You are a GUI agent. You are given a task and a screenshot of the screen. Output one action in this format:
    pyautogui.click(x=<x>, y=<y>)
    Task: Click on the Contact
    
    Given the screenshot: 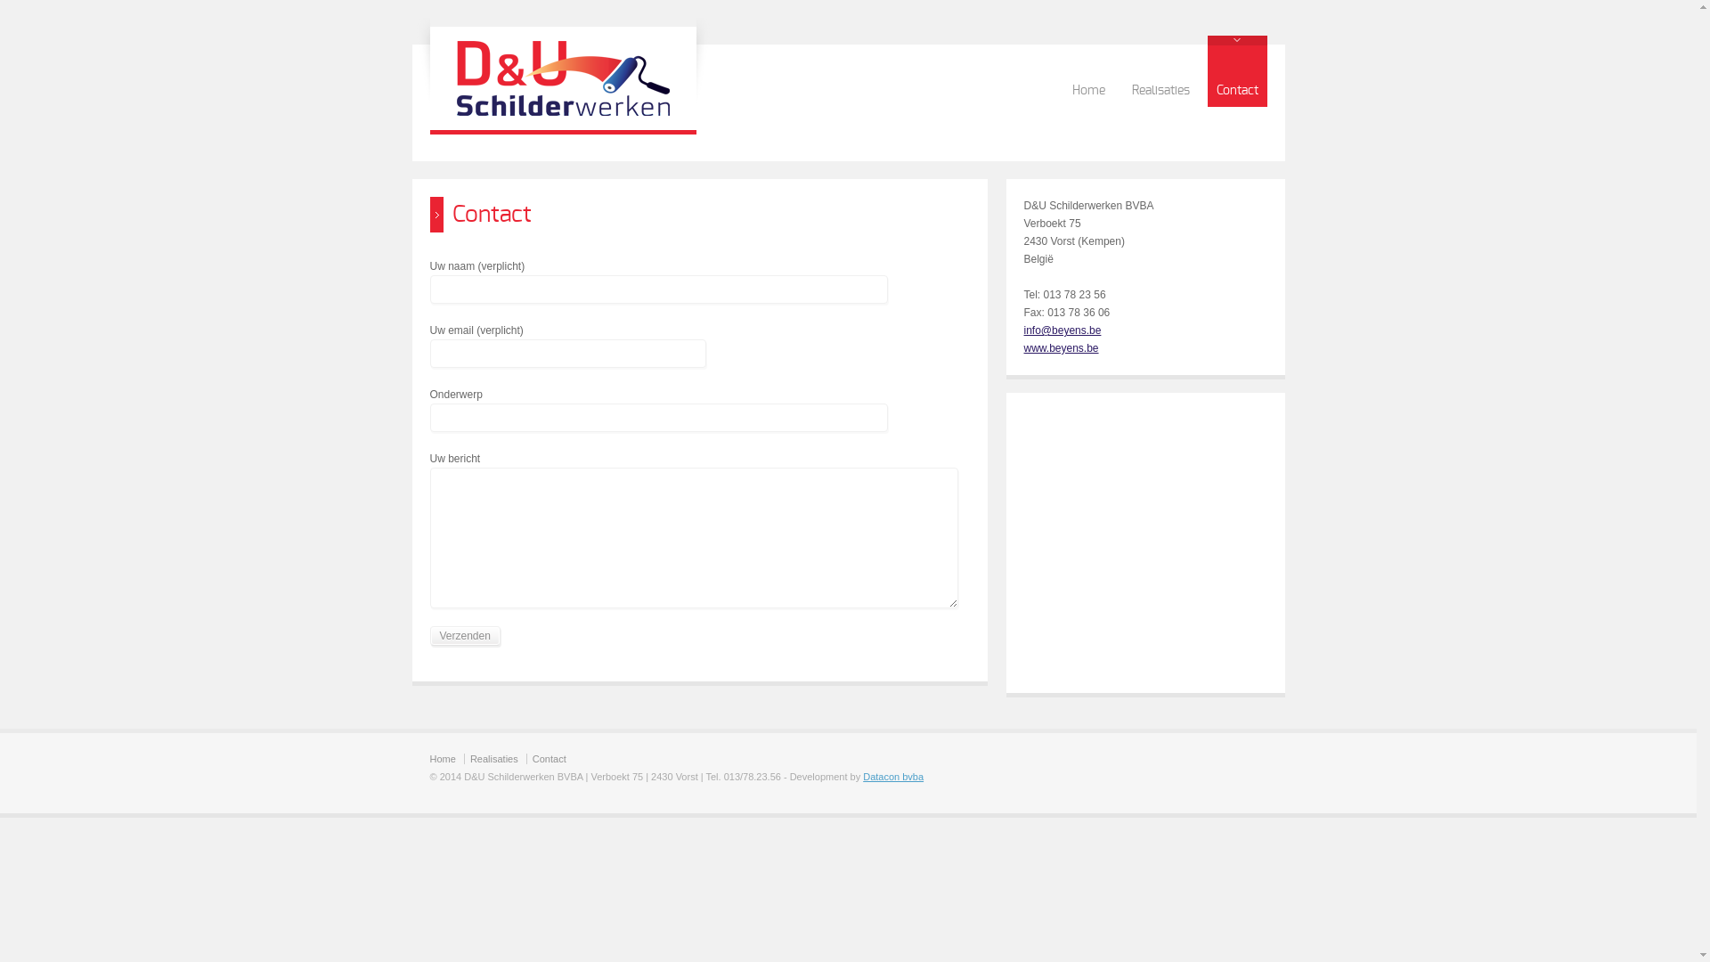 What is the action you would take?
    pyautogui.click(x=1238, y=71)
    